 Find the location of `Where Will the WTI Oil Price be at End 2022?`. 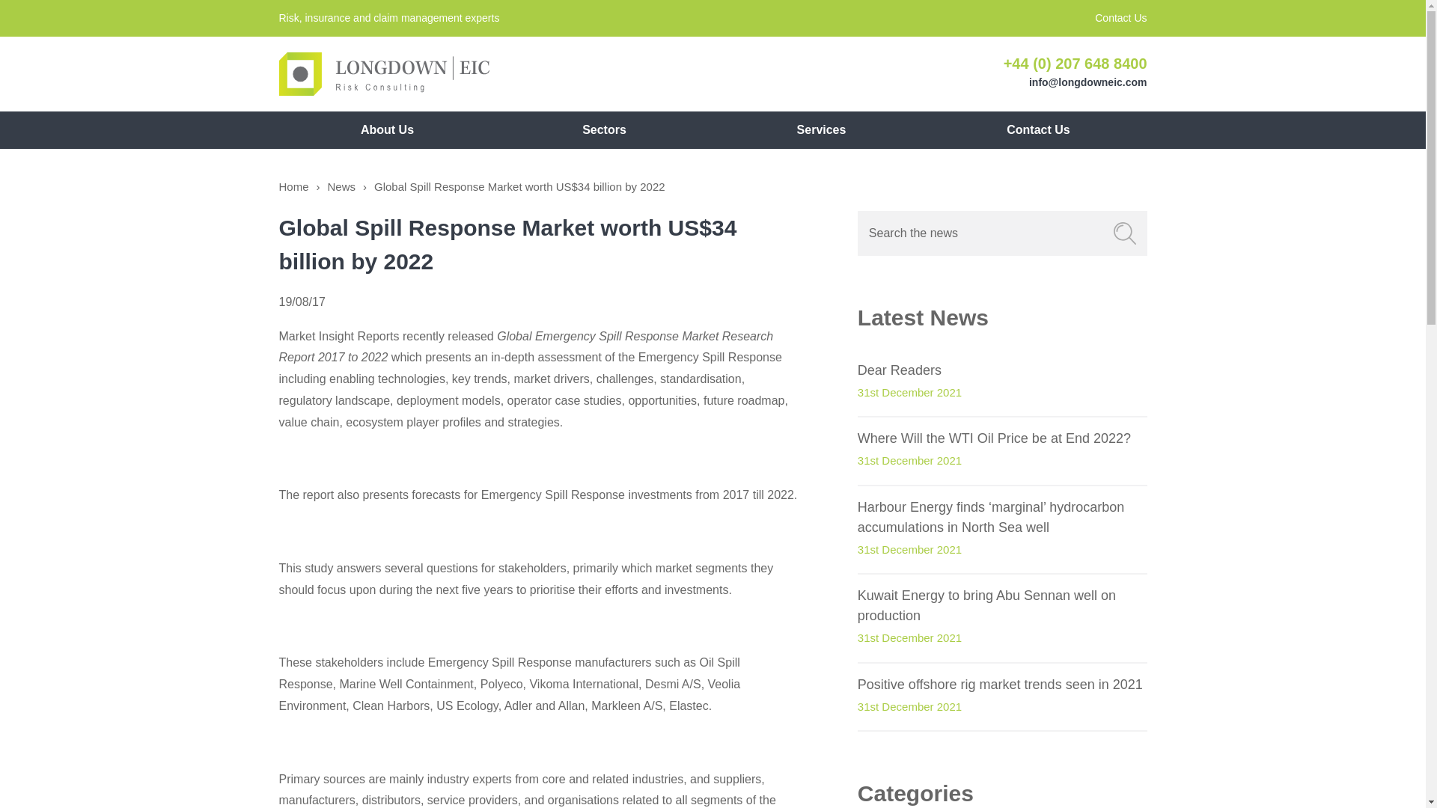

Where Will the WTI Oil Price be at End 2022? is located at coordinates (1002, 438).